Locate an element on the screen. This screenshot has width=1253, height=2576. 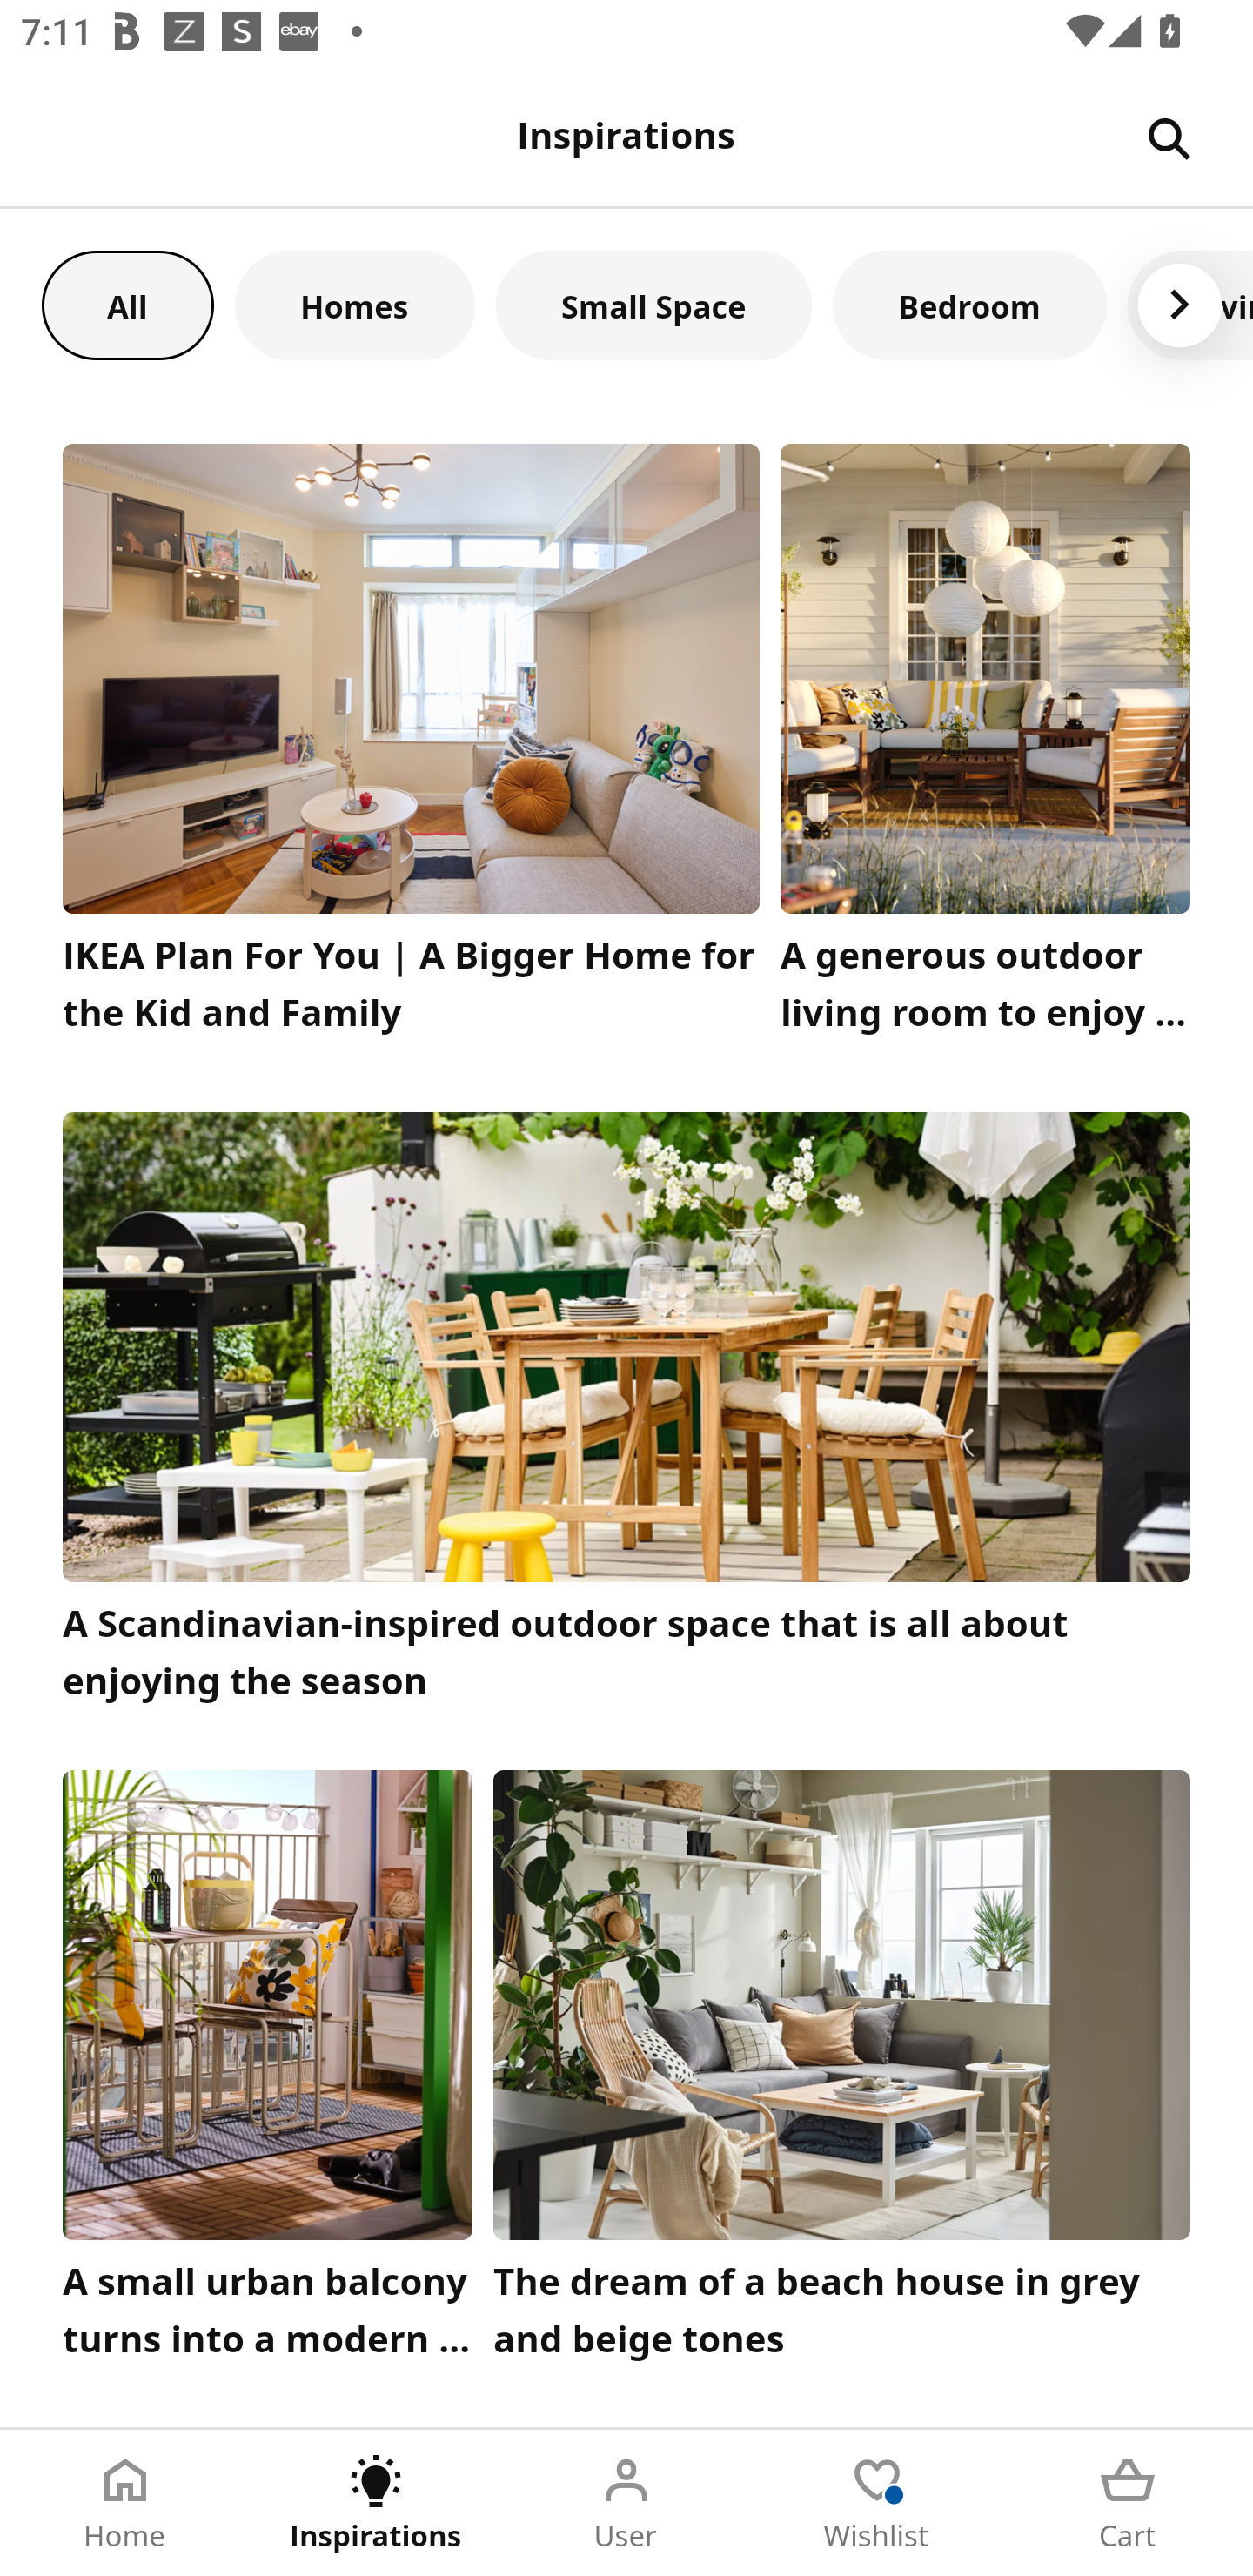
Cart
Tab 5 of 5 is located at coordinates (1128, 2503).